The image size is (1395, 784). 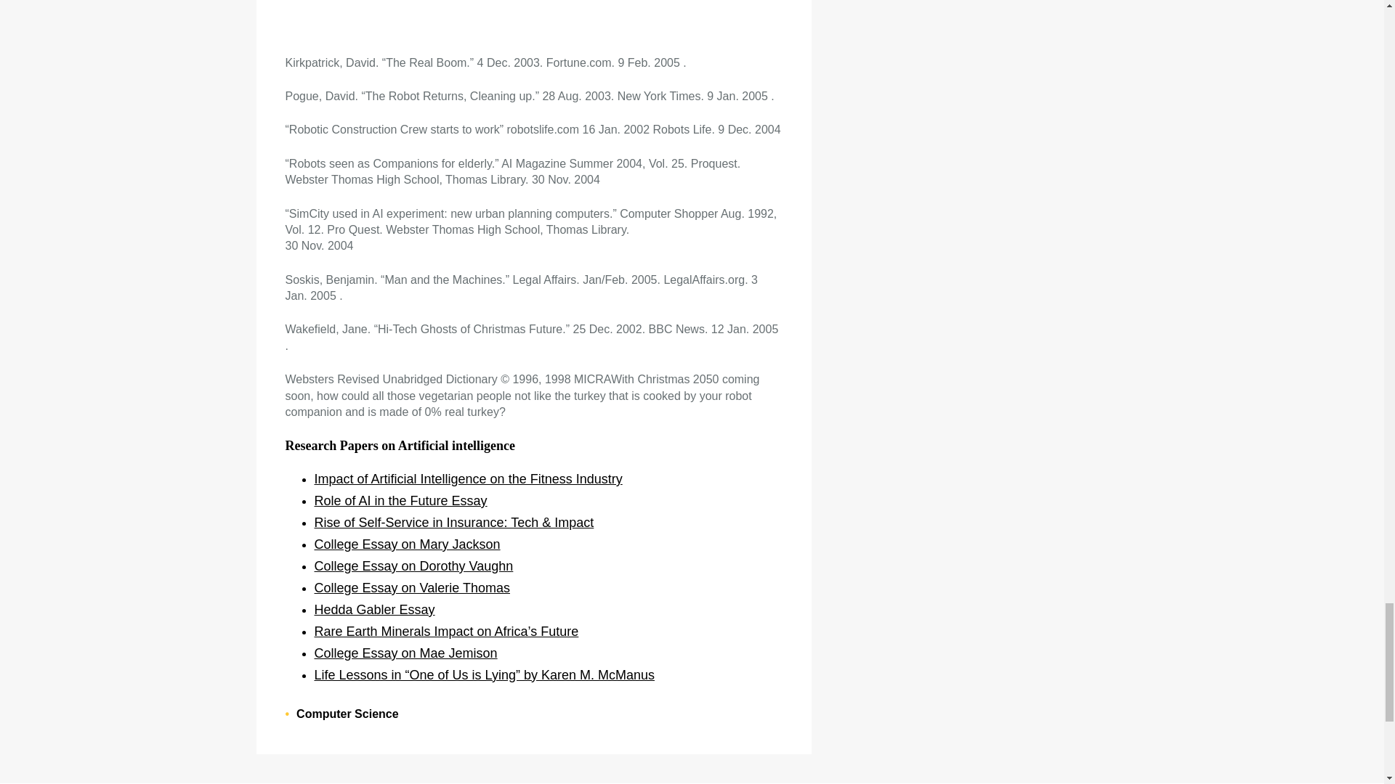 What do you see at coordinates (407, 544) in the screenshot?
I see `College Essay on Mary Jackson` at bounding box center [407, 544].